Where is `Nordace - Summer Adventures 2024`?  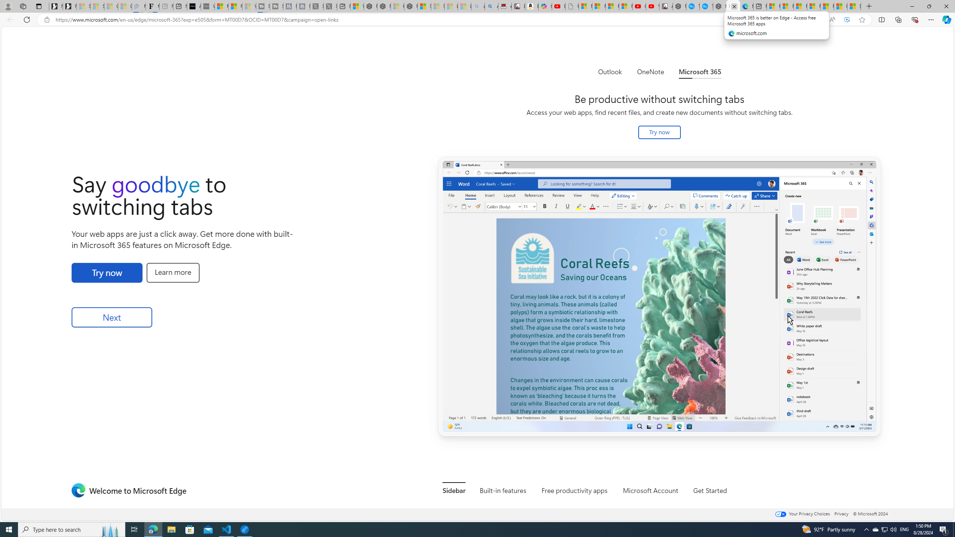 Nordace - Summer Adventures 2024 is located at coordinates (383, 6).